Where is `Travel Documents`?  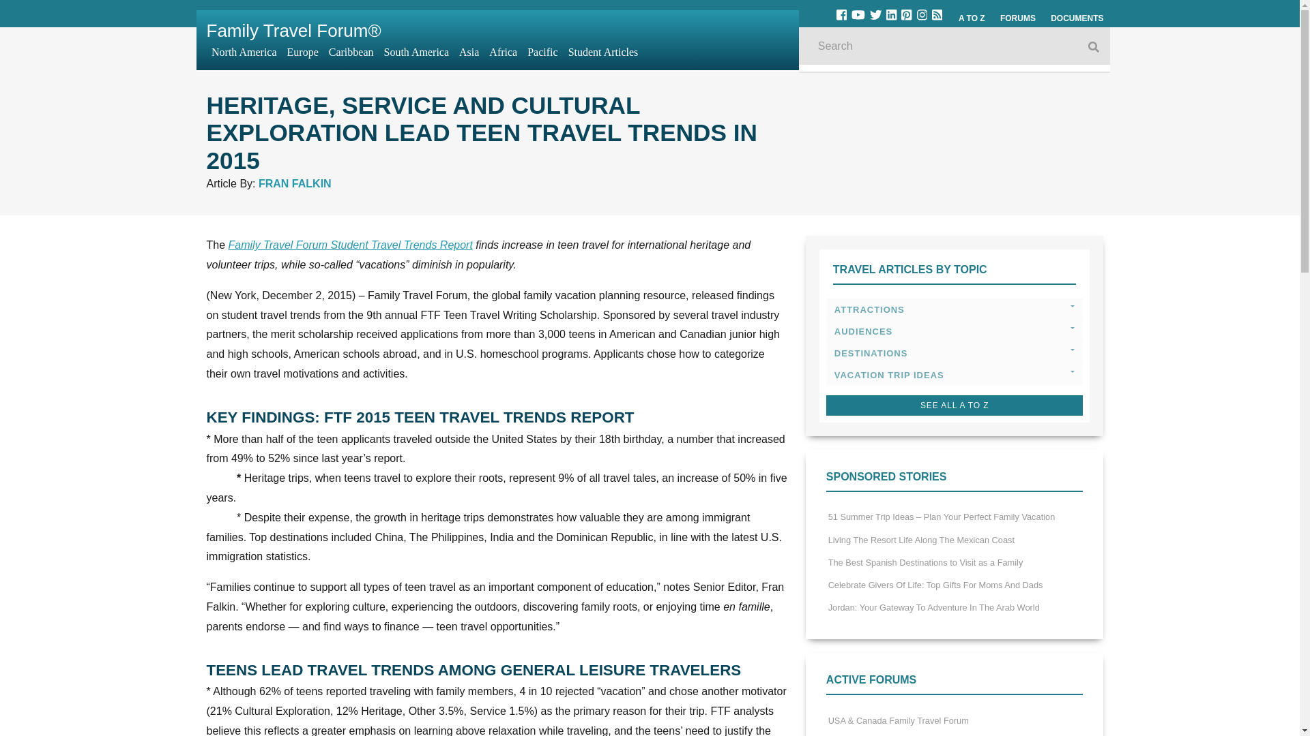 Travel Documents is located at coordinates (1077, 18).